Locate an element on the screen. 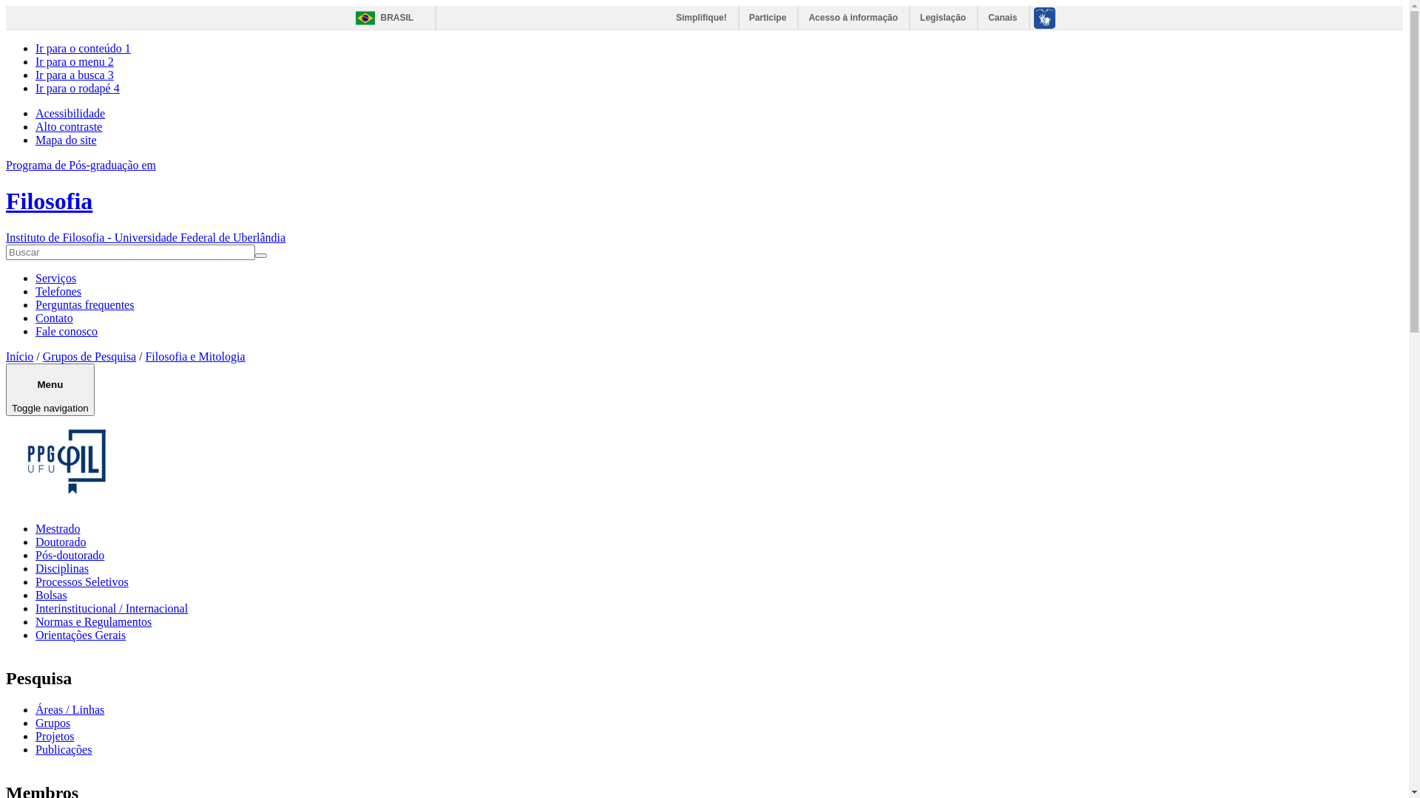  Mestrado is located at coordinates (58, 529).